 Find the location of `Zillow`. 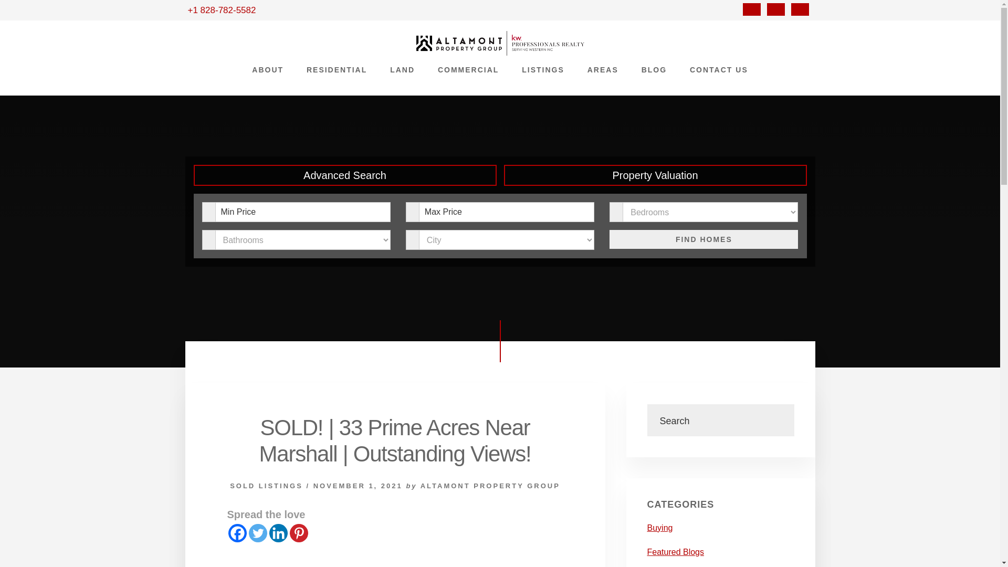

Zillow is located at coordinates (800, 9).